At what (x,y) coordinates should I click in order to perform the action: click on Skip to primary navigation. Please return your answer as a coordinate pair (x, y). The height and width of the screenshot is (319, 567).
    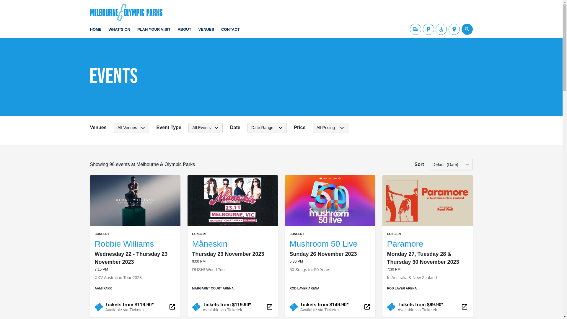
    Looking at the image, I should click on (9, 9).